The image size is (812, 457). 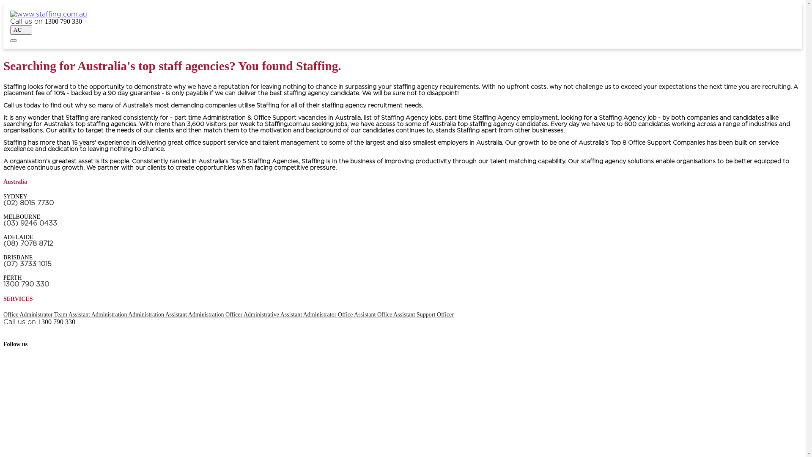 I want to click on Office Administrator, so click(x=29, y=315).